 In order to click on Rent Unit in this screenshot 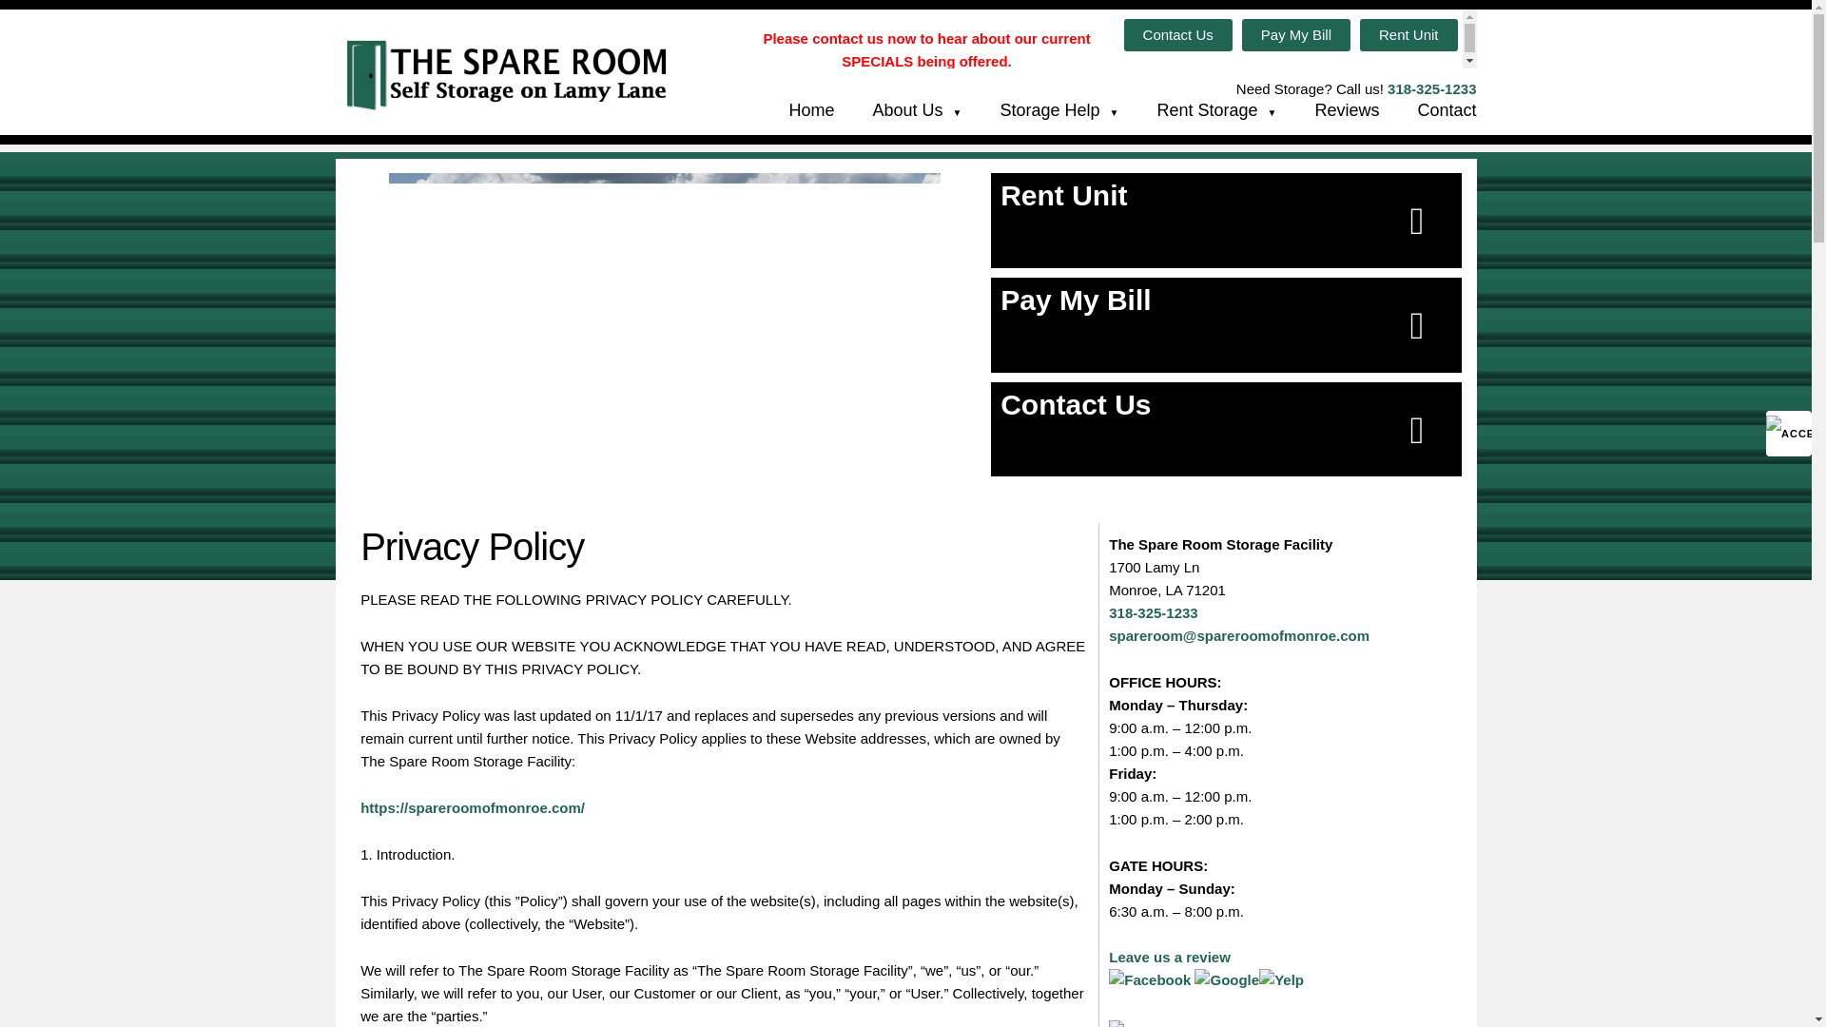, I will do `click(1408, 35)`.